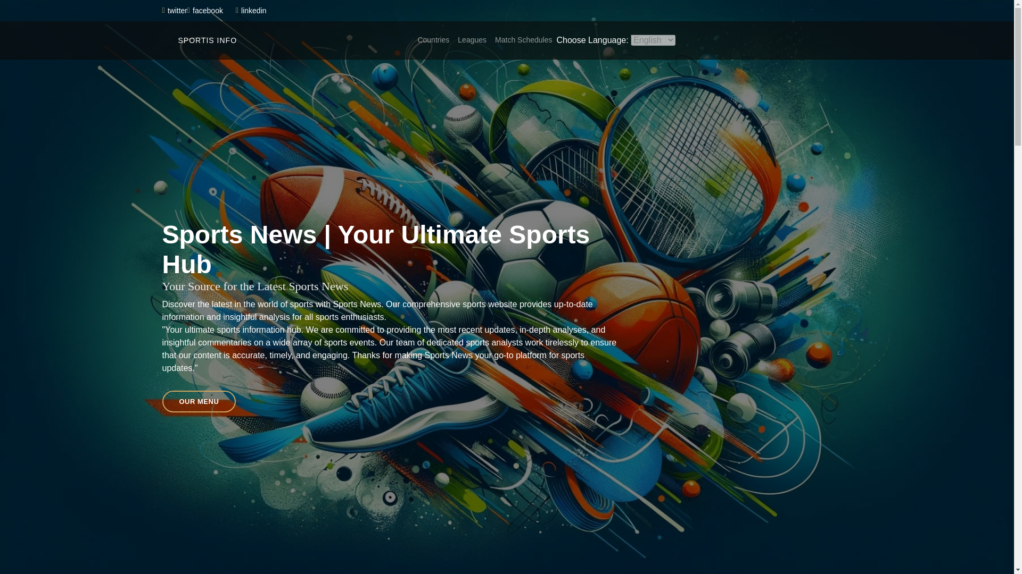  I want to click on sportisinfo, so click(199, 39).